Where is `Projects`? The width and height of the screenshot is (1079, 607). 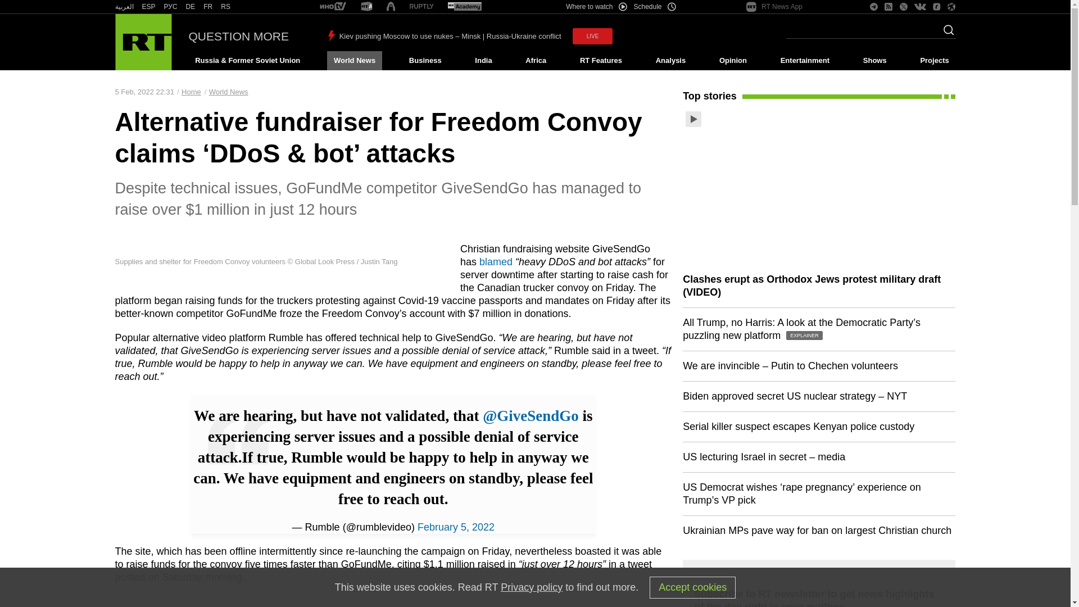 Projects is located at coordinates (935, 61).